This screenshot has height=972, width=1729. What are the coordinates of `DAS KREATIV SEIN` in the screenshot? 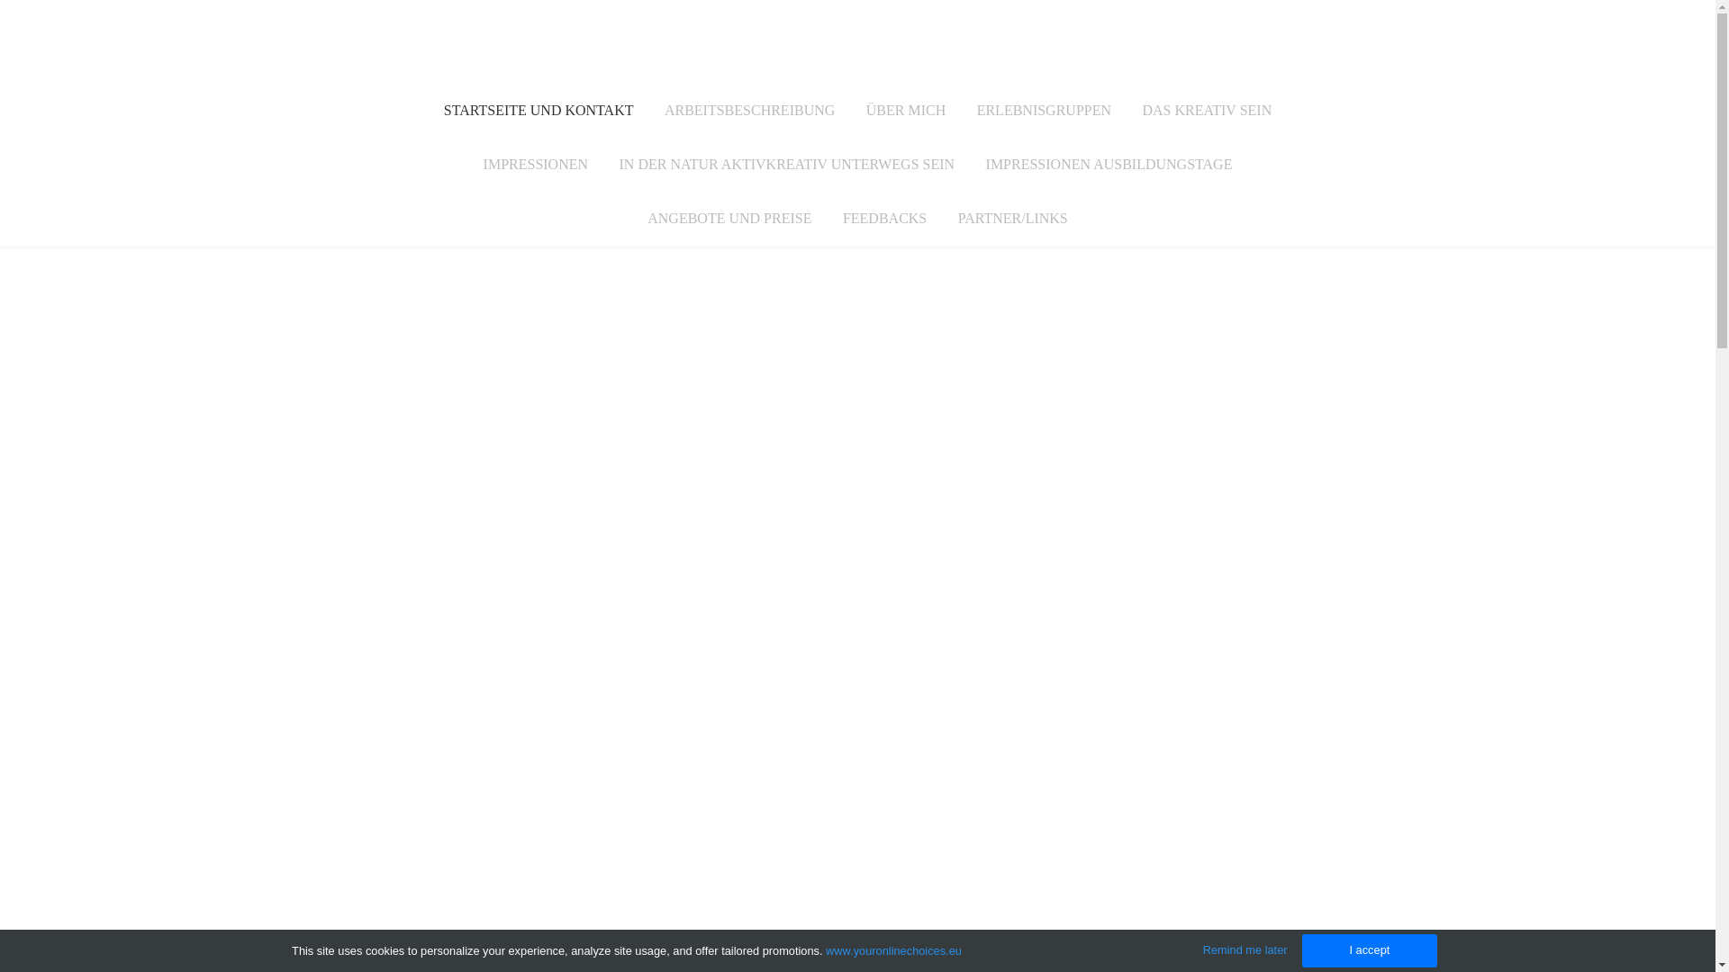 It's located at (1207, 111).